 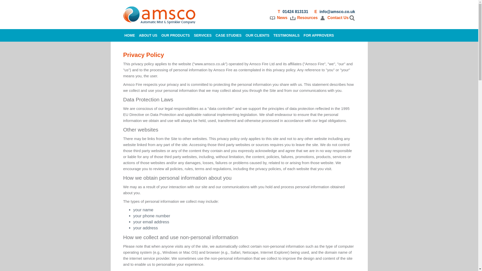 I want to click on 01424 813131, so click(x=295, y=12).